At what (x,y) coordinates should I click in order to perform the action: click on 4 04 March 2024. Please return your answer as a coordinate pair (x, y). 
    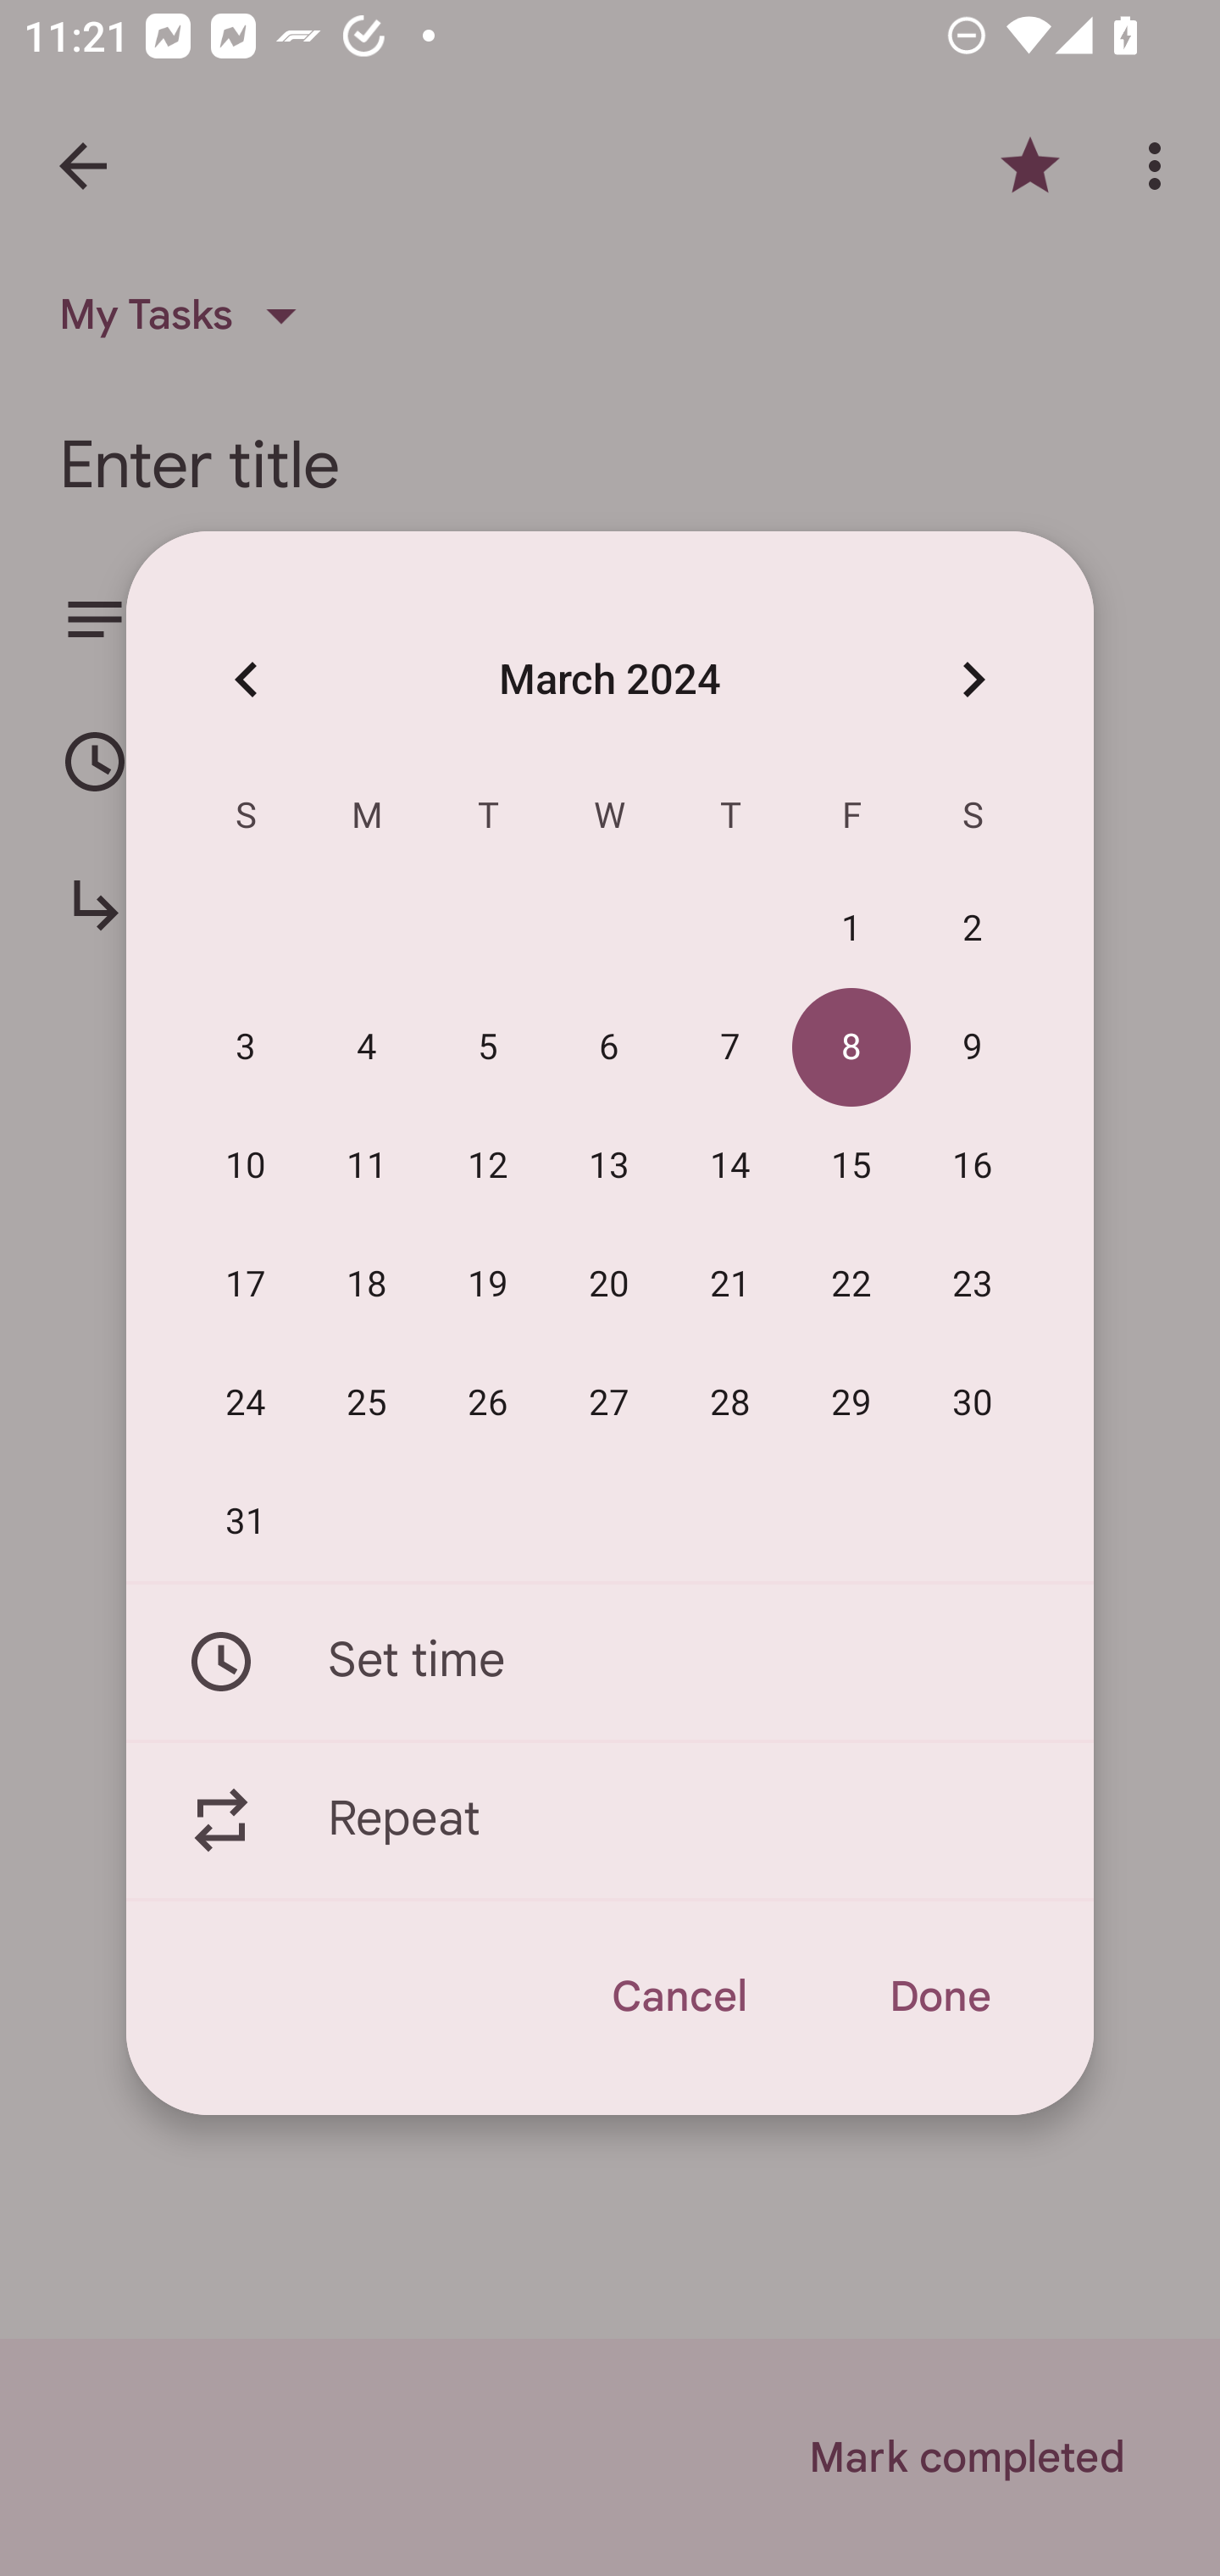
    Looking at the image, I should click on (367, 1048).